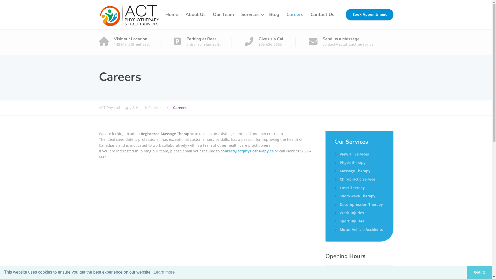 This screenshot has width=496, height=279. I want to click on Book Appointment, so click(369, 15).